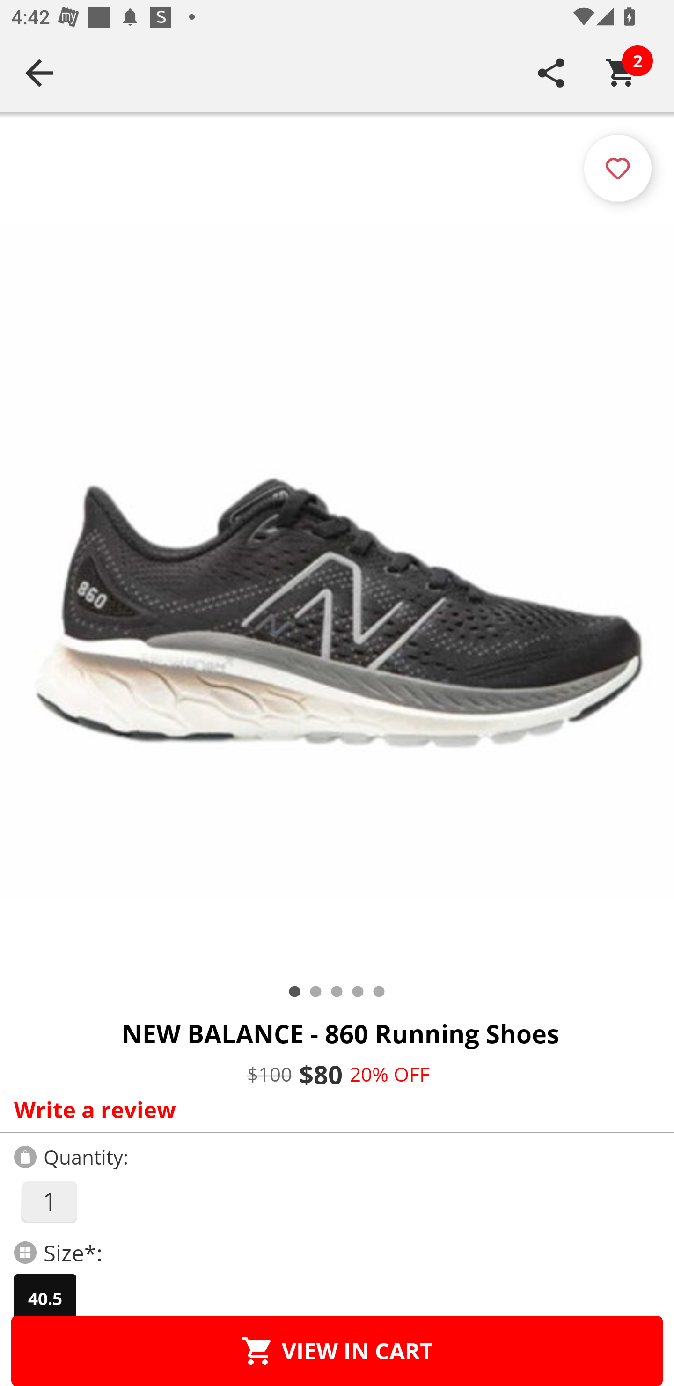 Image resolution: width=674 pixels, height=1386 pixels. Describe the element at coordinates (45, 1298) in the screenshot. I see `40.5` at that location.